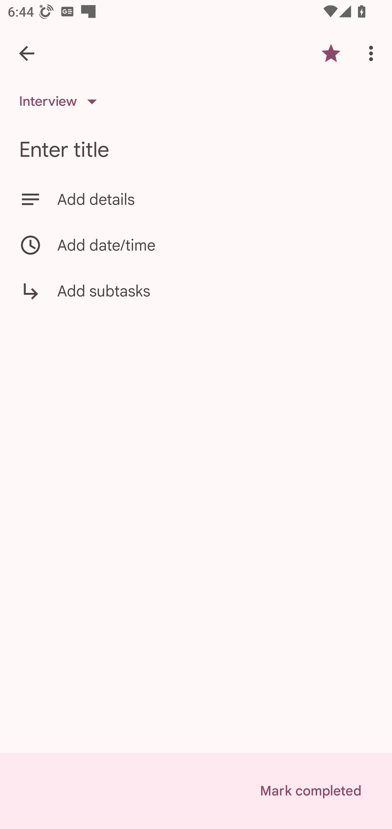 This screenshot has width=392, height=829. What do you see at coordinates (310, 791) in the screenshot?
I see `Mark completed` at bounding box center [310, 791].